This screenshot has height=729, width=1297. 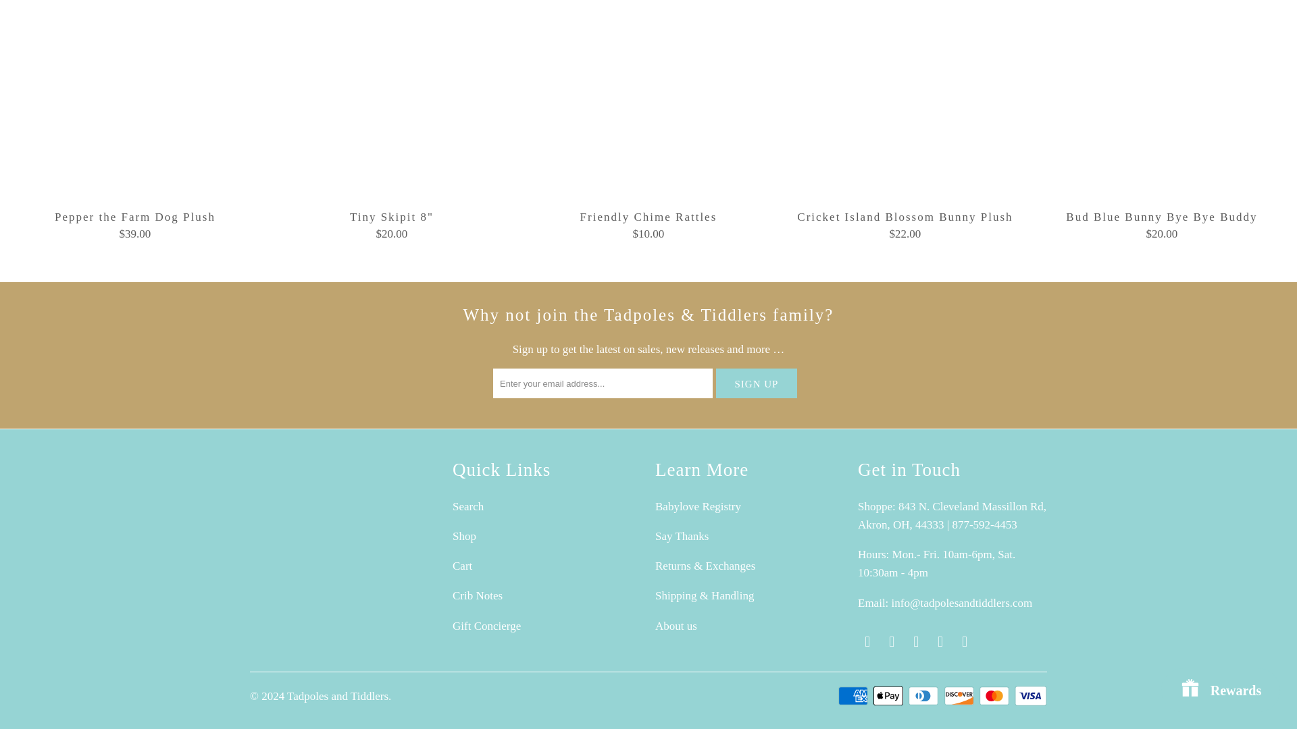 I want to click on American Express, so click(x=854, y=696).